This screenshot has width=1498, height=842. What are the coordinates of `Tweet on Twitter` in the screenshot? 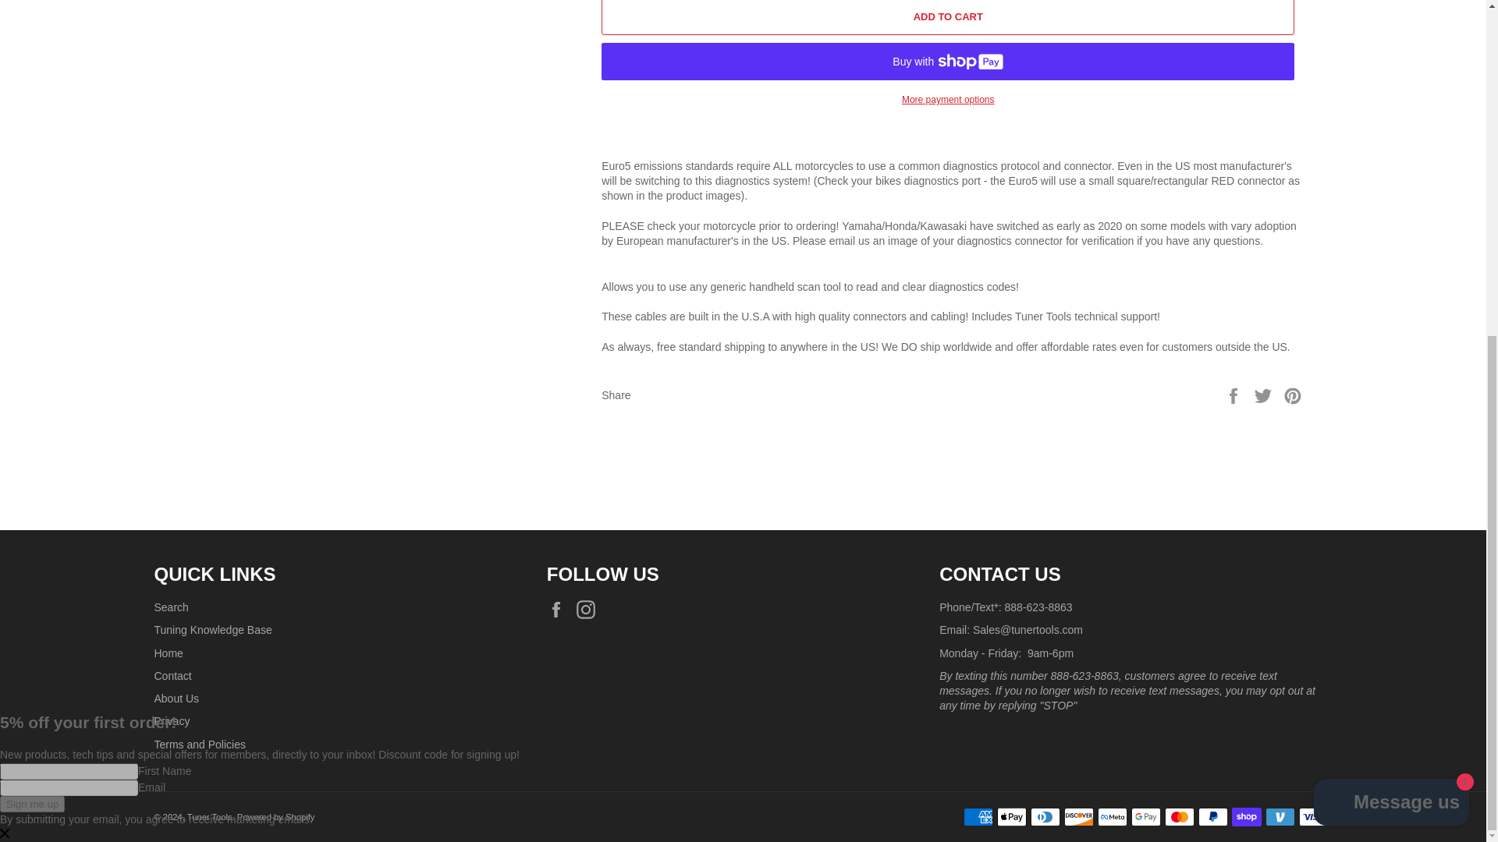 It's located at (1265, 394).